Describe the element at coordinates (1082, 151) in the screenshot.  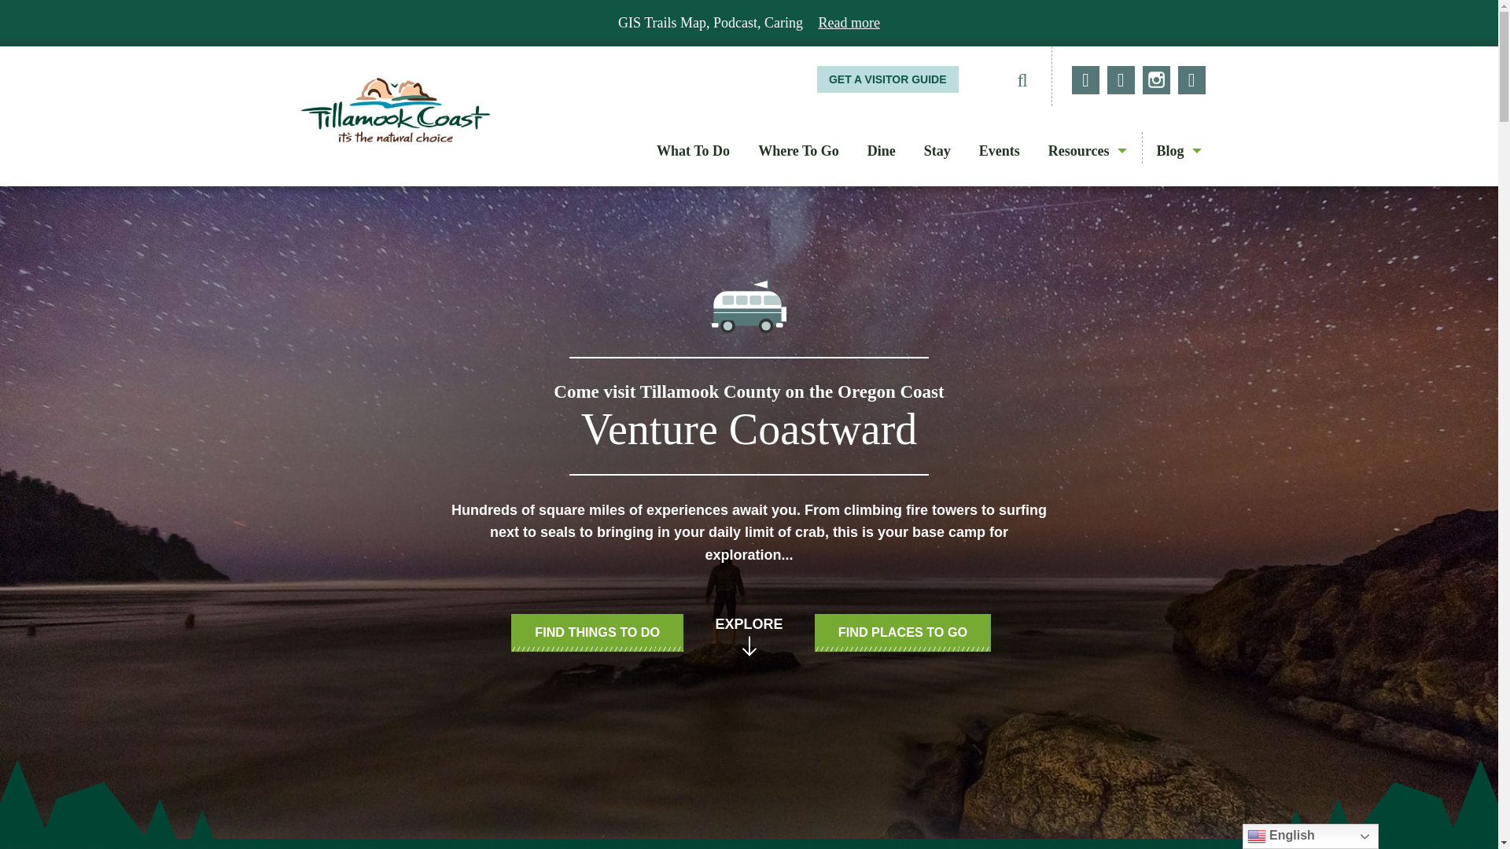
I see `Resources` at that location.